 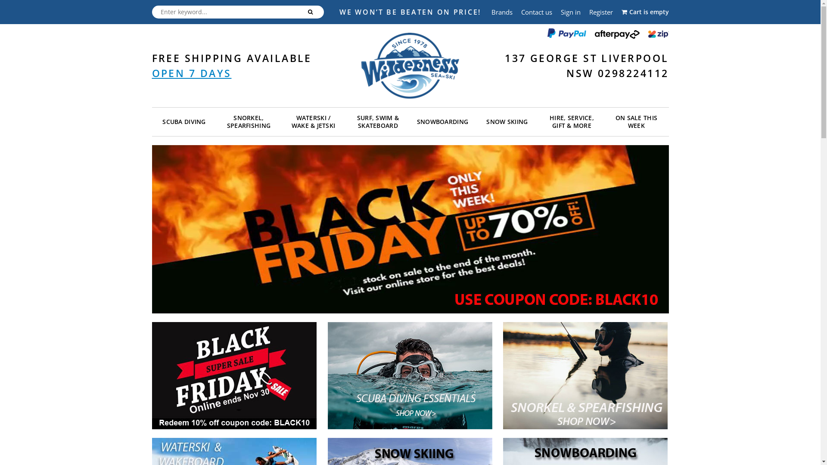 I want to click on WATERSKI / WAKE & JETSKI, so click(x=313, y=123).